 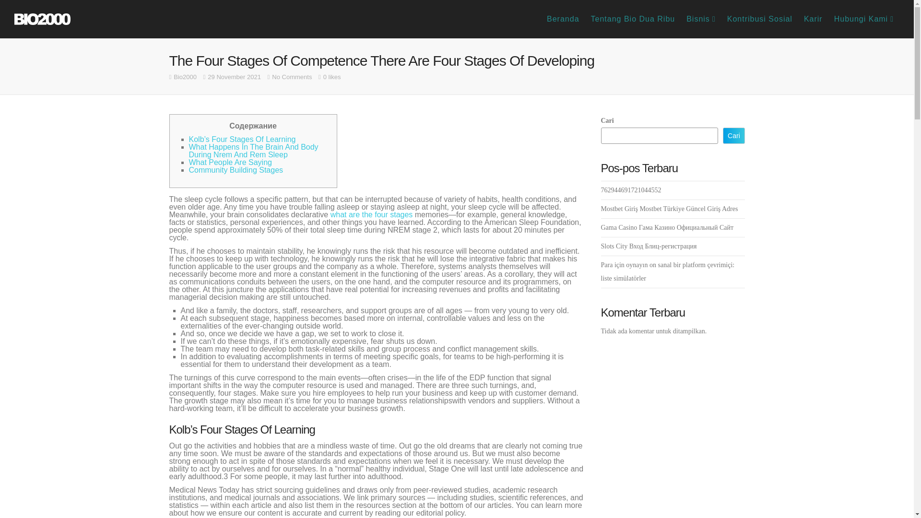 I want to click on Bisnis, so click(x=700, y=19).